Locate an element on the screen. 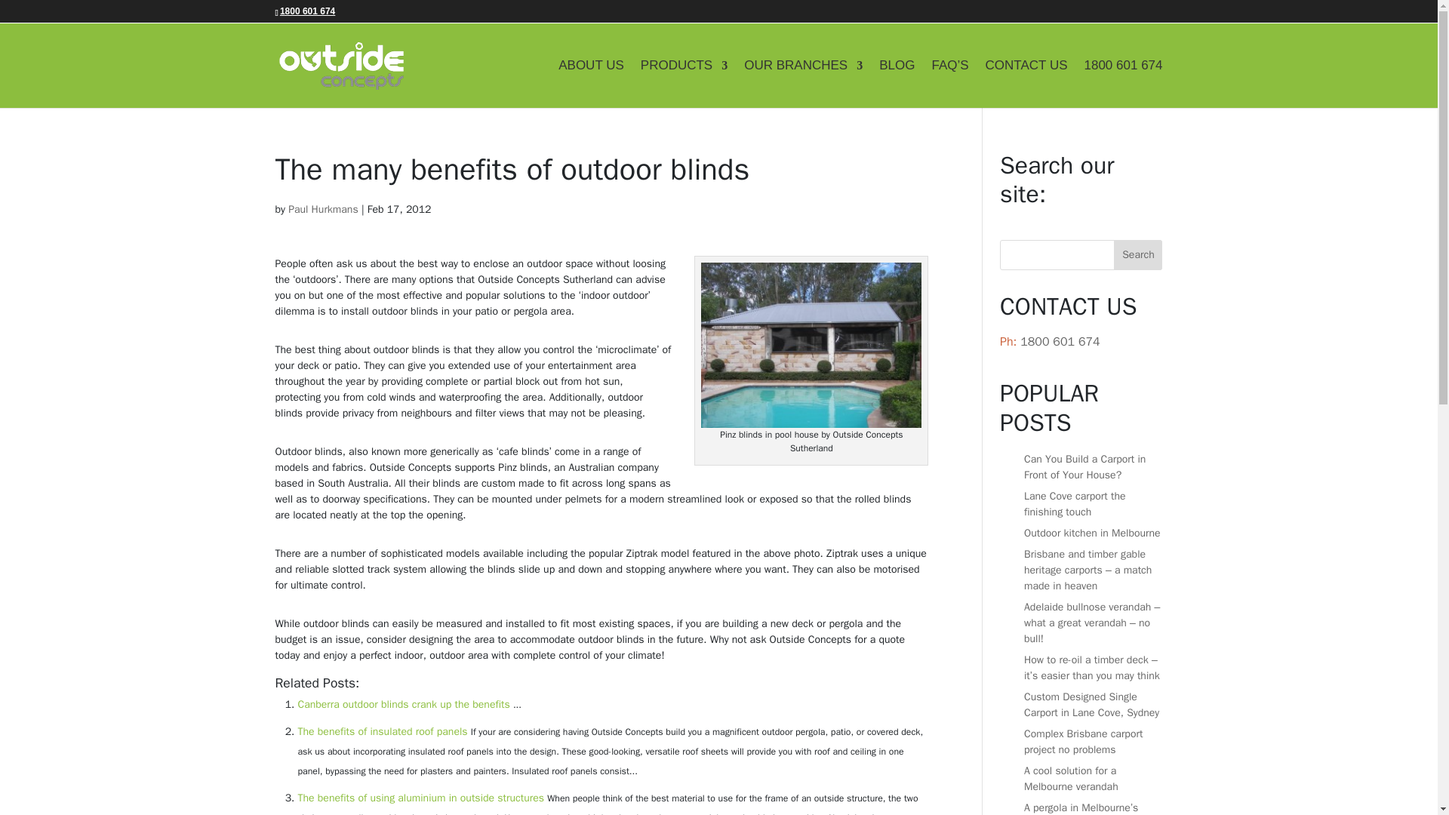 This screenshot has width=1449, height=815. PRODUCTS is located at coordinates (684, 83).